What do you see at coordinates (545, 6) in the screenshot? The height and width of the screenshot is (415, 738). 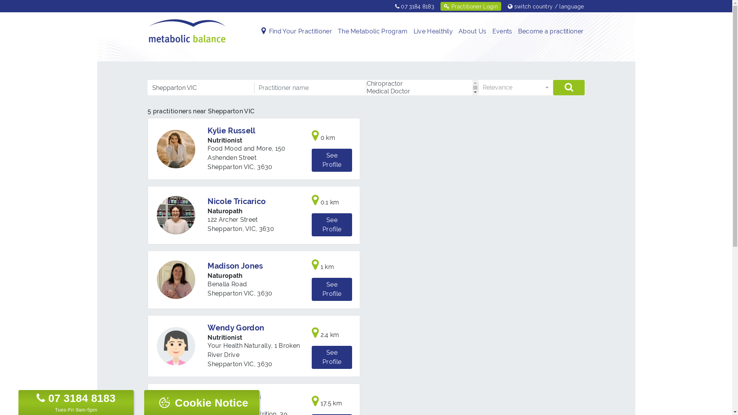 I see `switch country / language` at bounding box center [545, 6].